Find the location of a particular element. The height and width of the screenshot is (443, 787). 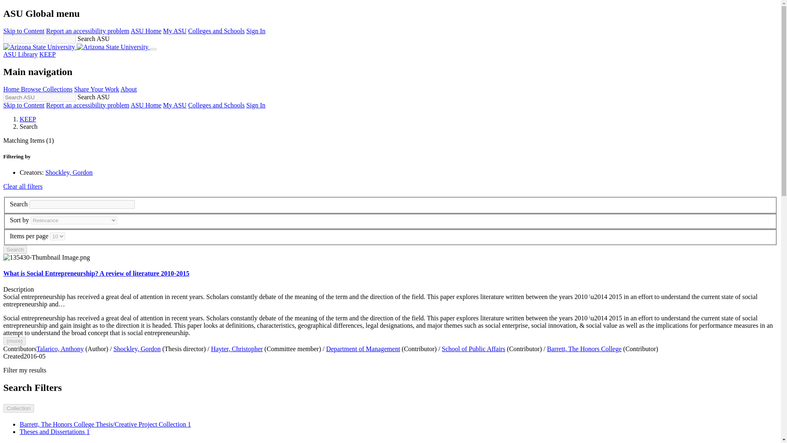

Report an accessibility problem is located at coordinates (87, 31).